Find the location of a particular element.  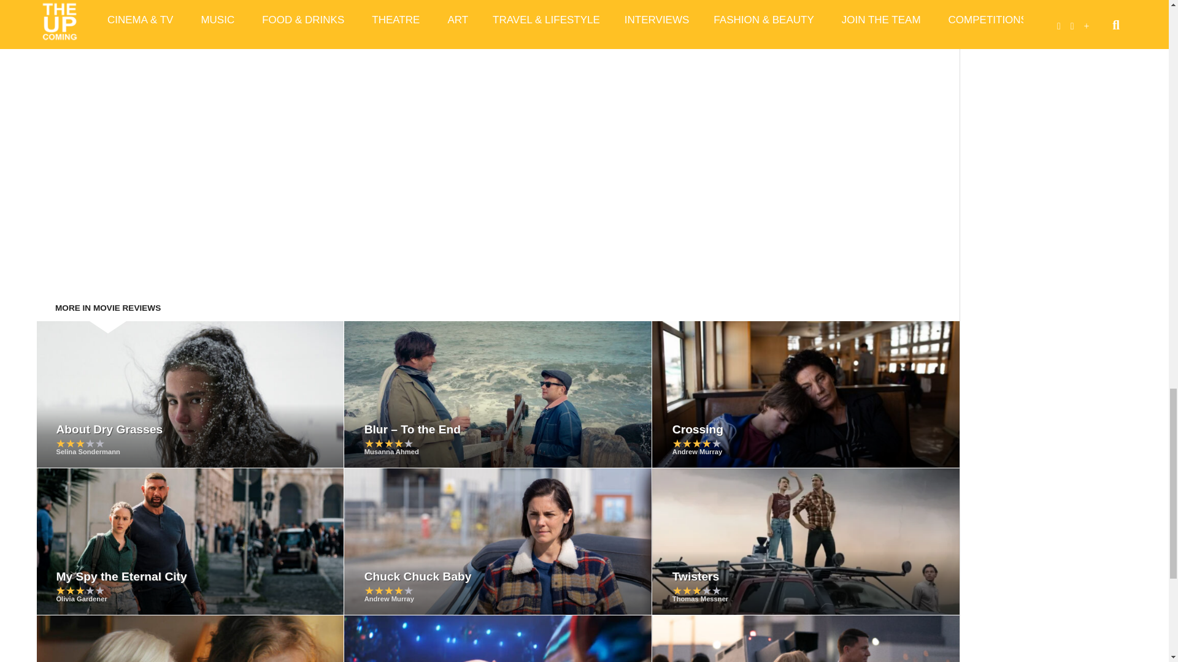

4 out of 5 stars is located at coordinates (697, 443).